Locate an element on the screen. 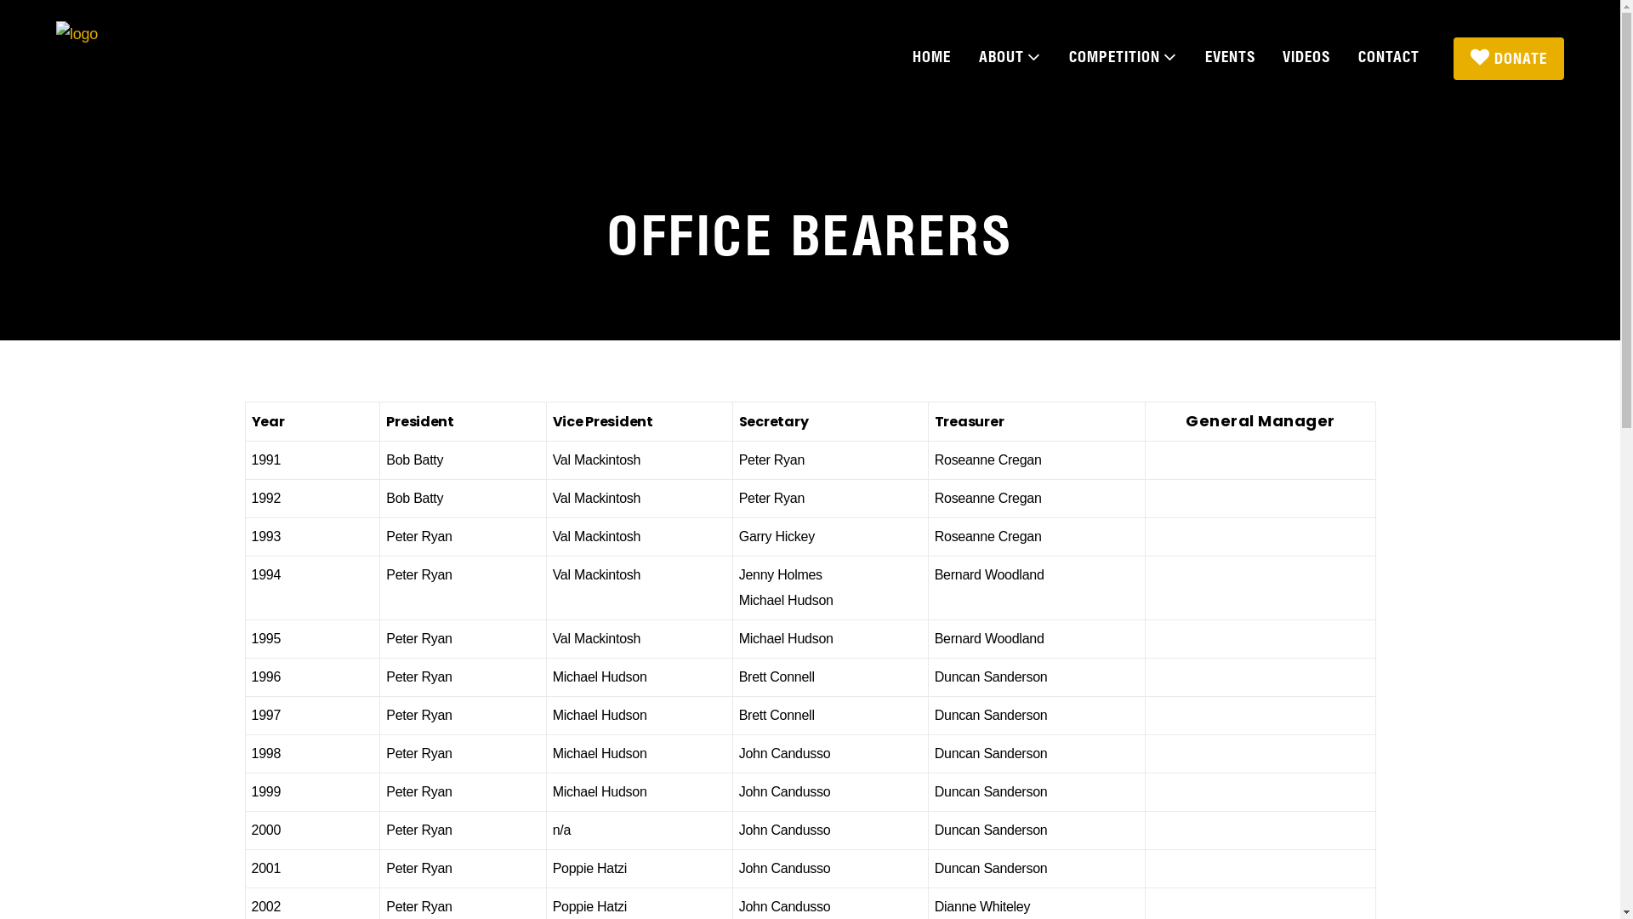 The image size is (1633, 919). DONATE is located at coordinates (1509, 59).